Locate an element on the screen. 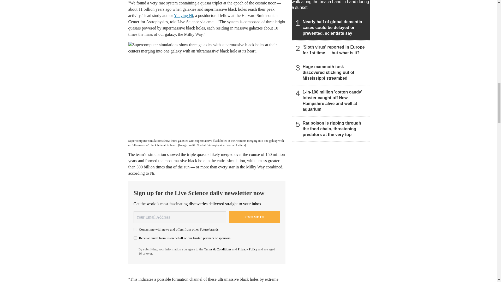  on is located at coordinates (135, 238).